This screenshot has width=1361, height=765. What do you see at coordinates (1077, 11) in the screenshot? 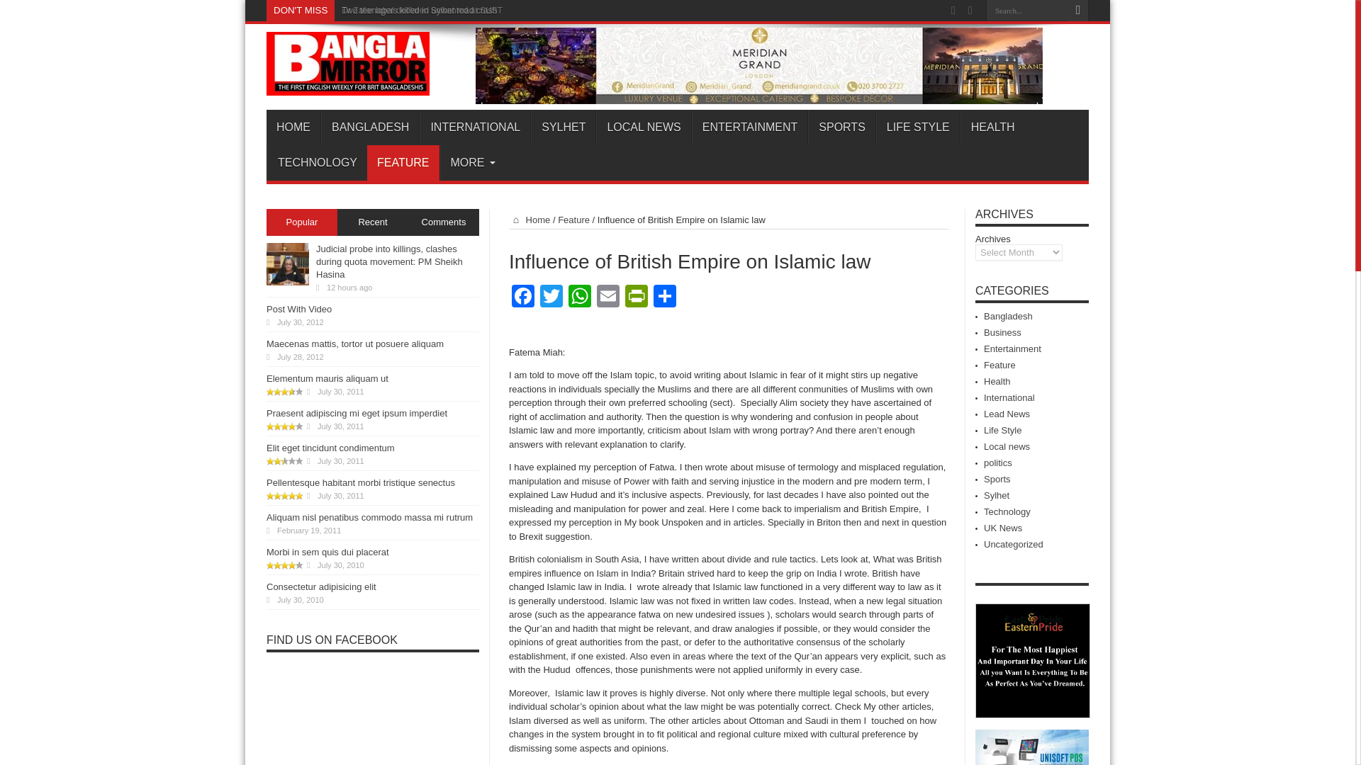
I see `Search` at bounding box center [1077, 11].